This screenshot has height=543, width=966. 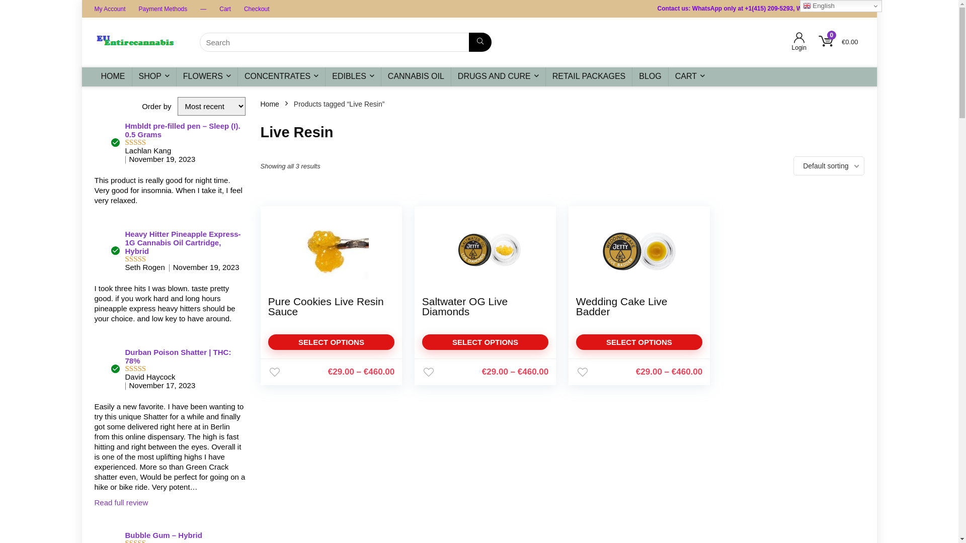 What do you see at coordinates (257, 9) in the screenshot?
I see `Checkout` at bounding box center [257, 9].